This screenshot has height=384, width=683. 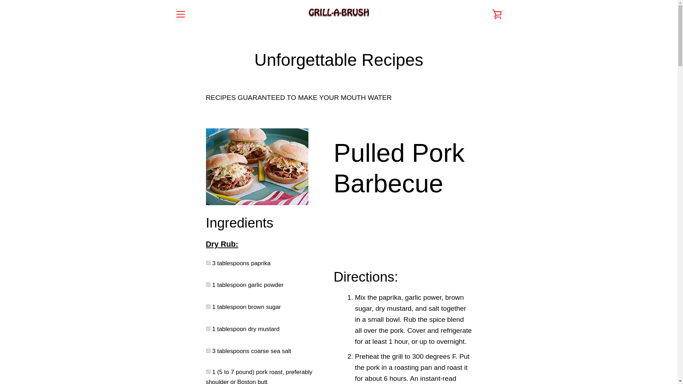 I want to click on Grill-A-Brush, so click(x=345, y=353).